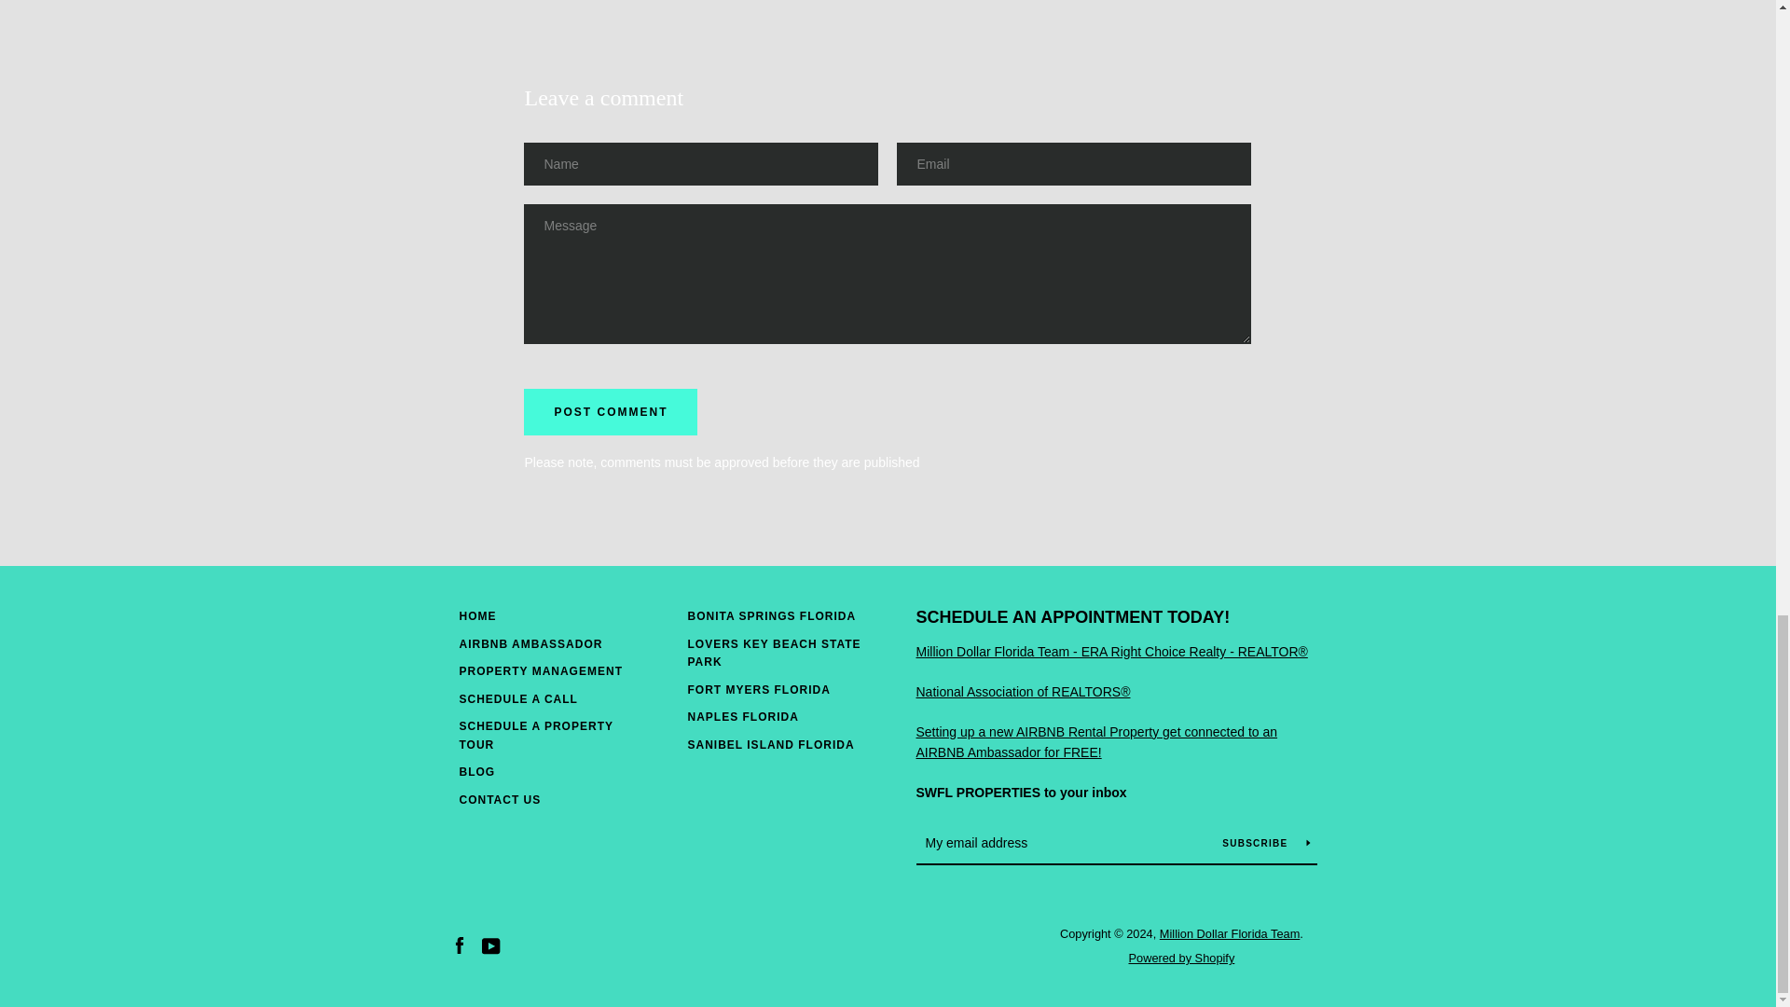 This screenshot has width=1790, height=1007. What do you see at coordinates (499, 800) in the screenshot?
I see `CONTACT US` at bounding box center [499, 800].